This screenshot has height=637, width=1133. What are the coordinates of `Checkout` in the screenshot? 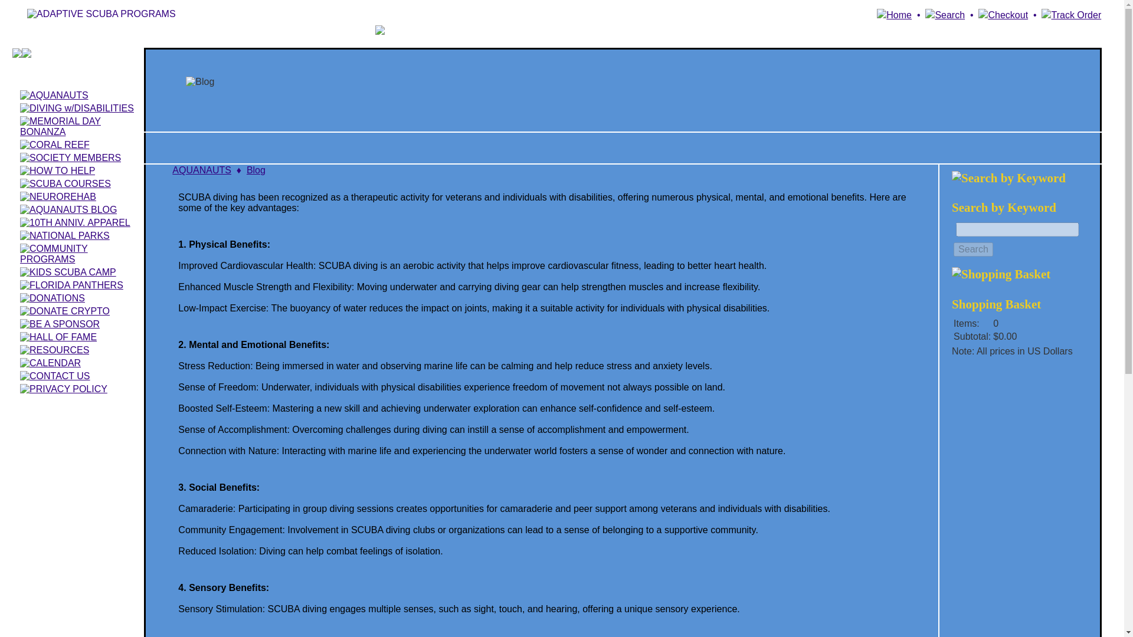 It's located at (1003, 15).